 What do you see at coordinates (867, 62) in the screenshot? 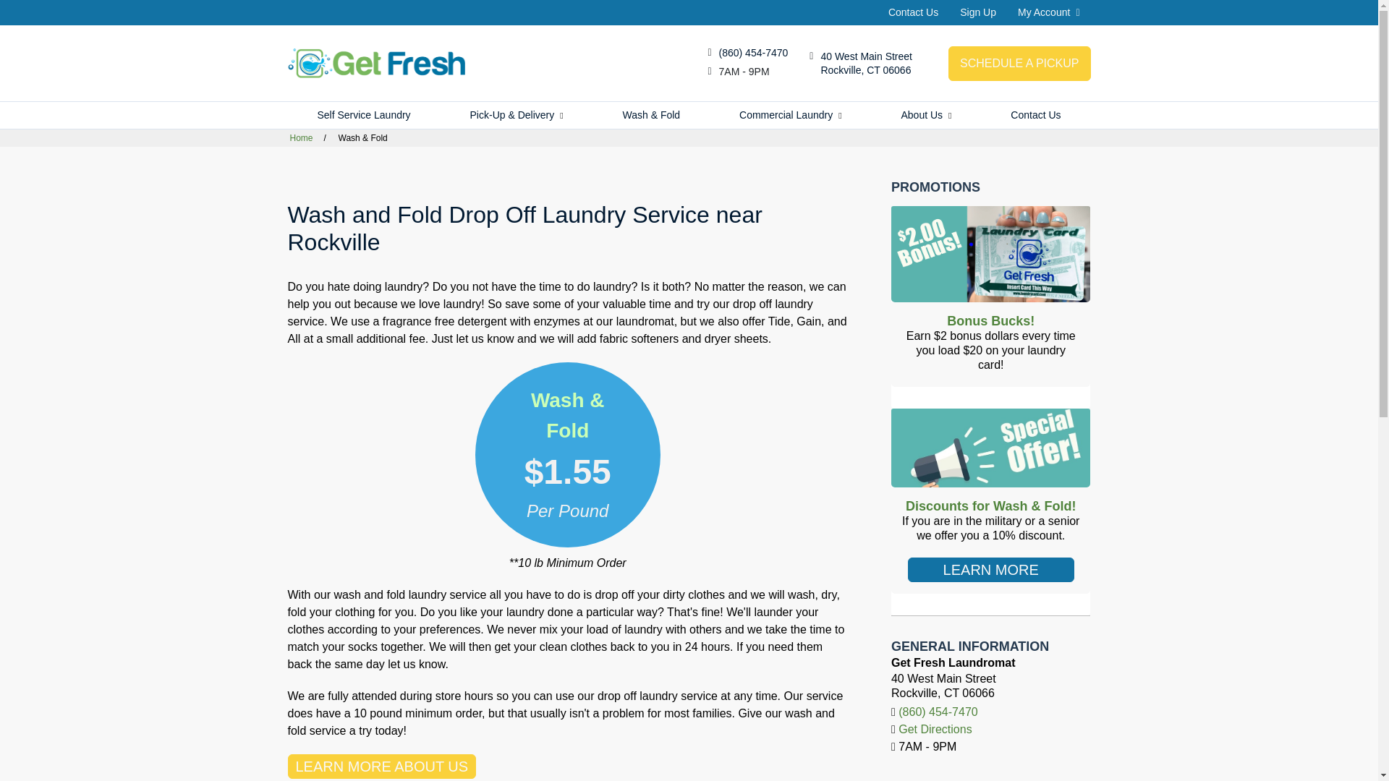
I see `About Us` at bounding box center [867, 62].